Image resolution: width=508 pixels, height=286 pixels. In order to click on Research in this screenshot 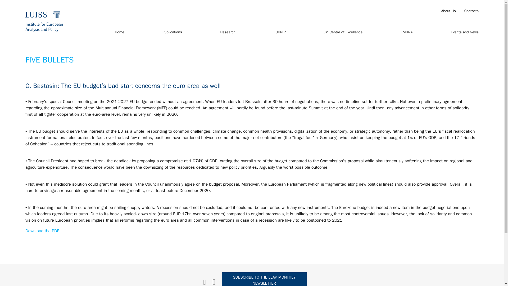, I will do `click(228, 32)`.